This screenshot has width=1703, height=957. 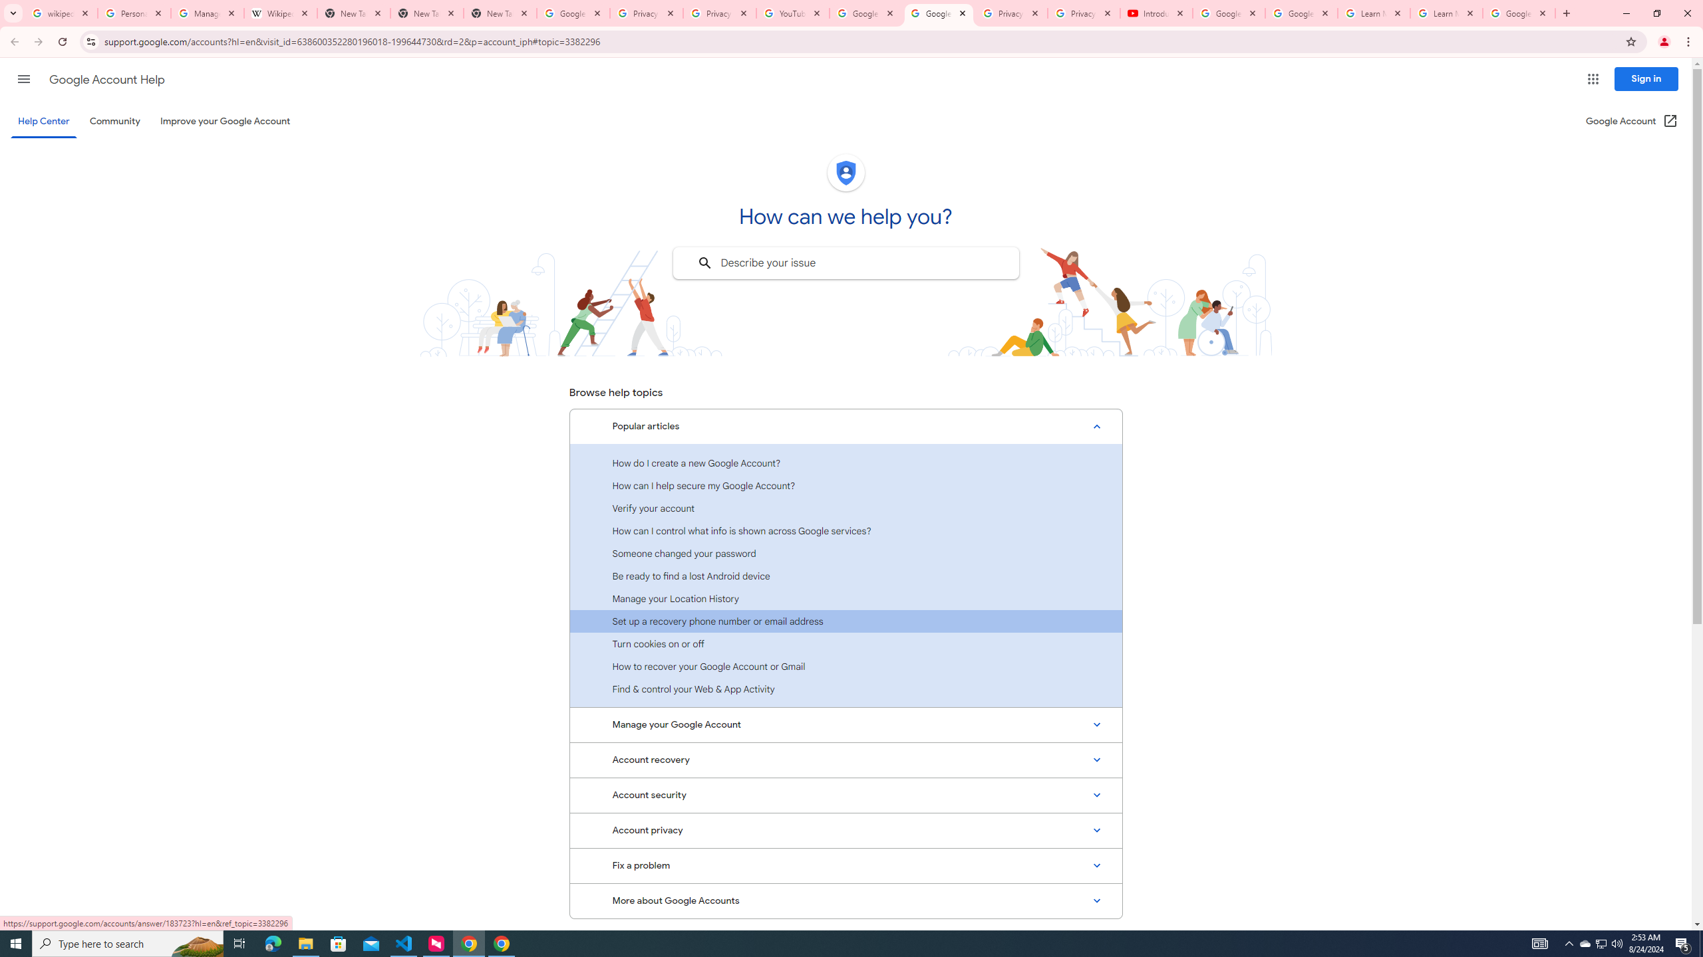 What do you see at coordinates (134, 13) in the screenshot?
I see `Personalization & Google Search results - Google Search Help` at bounding box center [134, 13].